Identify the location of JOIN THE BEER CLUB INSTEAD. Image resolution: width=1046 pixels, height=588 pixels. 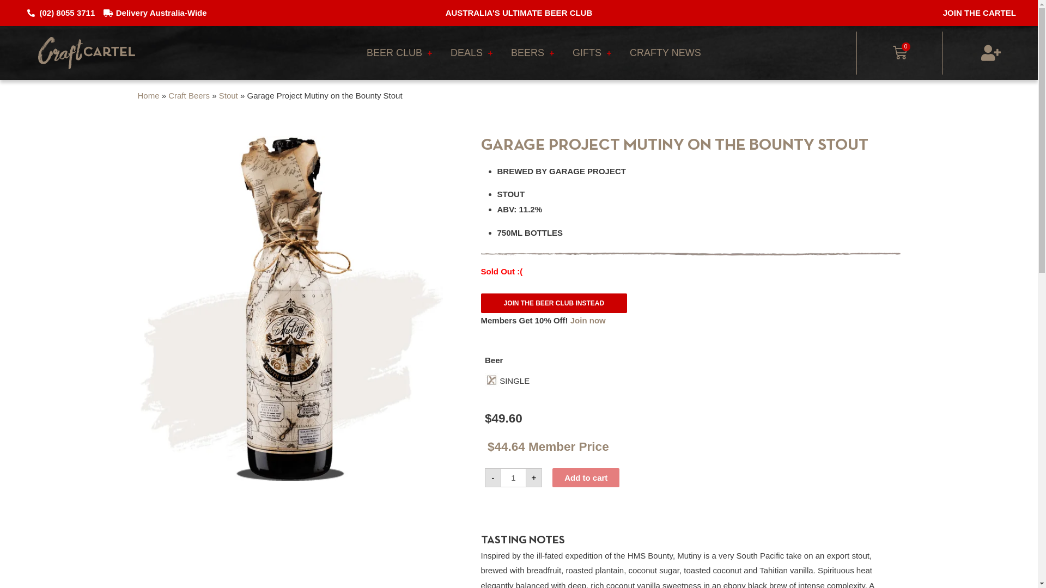
(554, 303).